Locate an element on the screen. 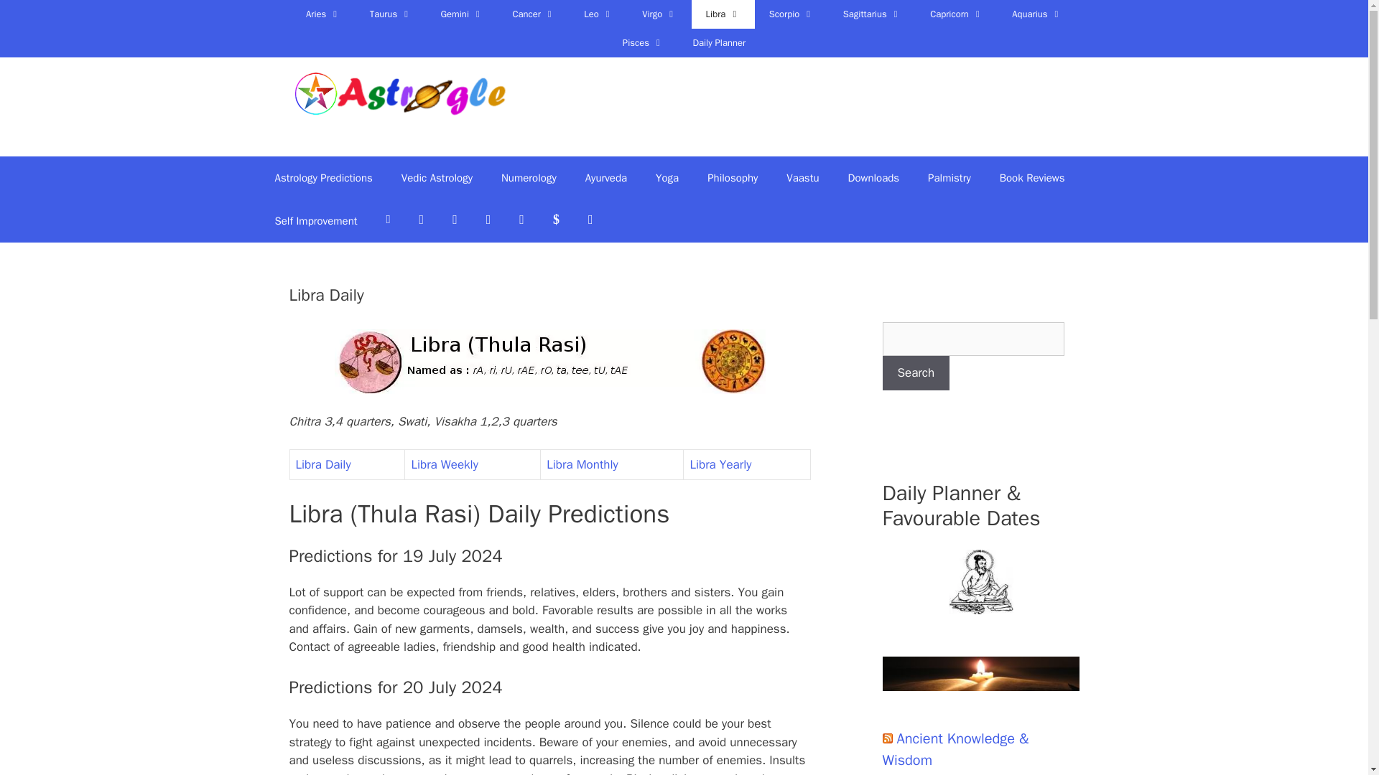 This screenshot has height=775, width=1379. Scorpio is located at coordinates (791, 14).